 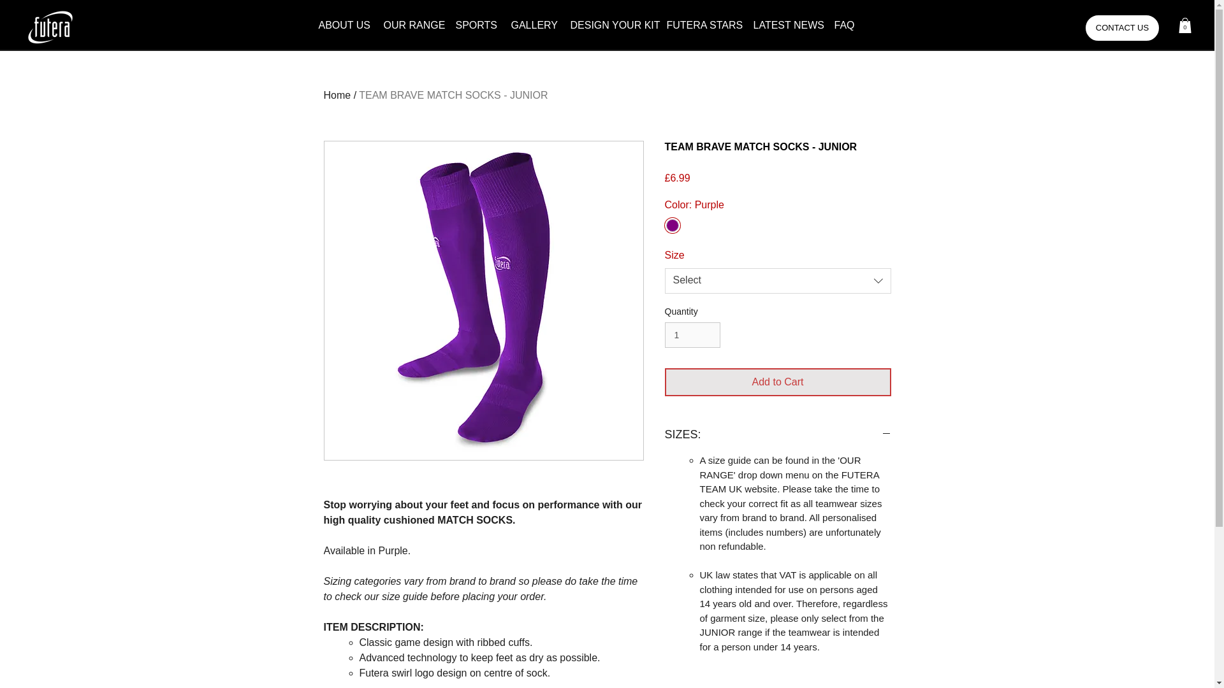 What do you see at coordinates (778, 382) in the screenshot?
I see `Add to Cart` at bounding box center [778, 382].